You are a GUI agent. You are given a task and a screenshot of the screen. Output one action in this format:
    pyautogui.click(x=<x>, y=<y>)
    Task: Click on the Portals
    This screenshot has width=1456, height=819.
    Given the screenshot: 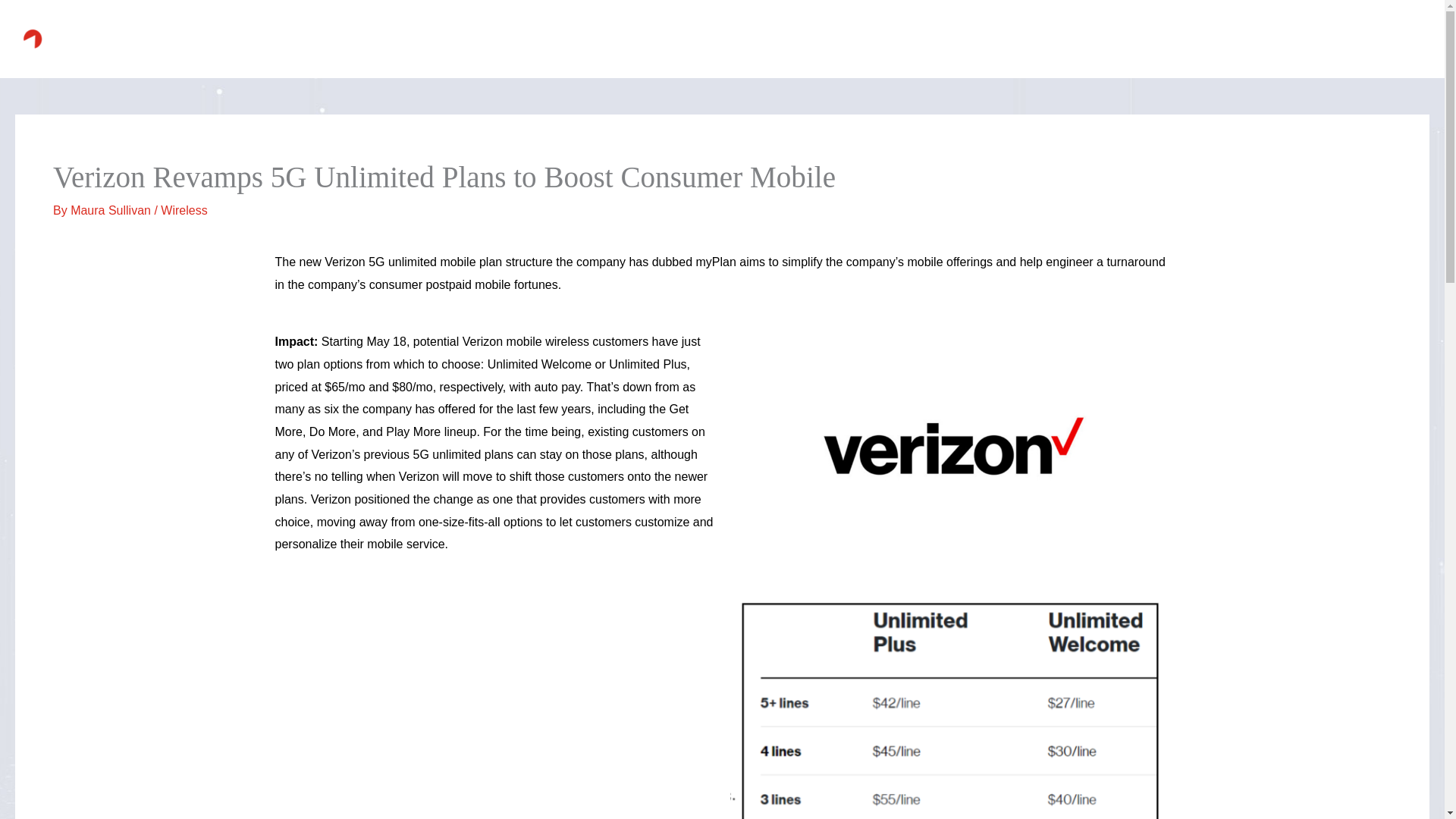 What is the action you would take?
    pyautogui.click(x=1266, y=38)
    